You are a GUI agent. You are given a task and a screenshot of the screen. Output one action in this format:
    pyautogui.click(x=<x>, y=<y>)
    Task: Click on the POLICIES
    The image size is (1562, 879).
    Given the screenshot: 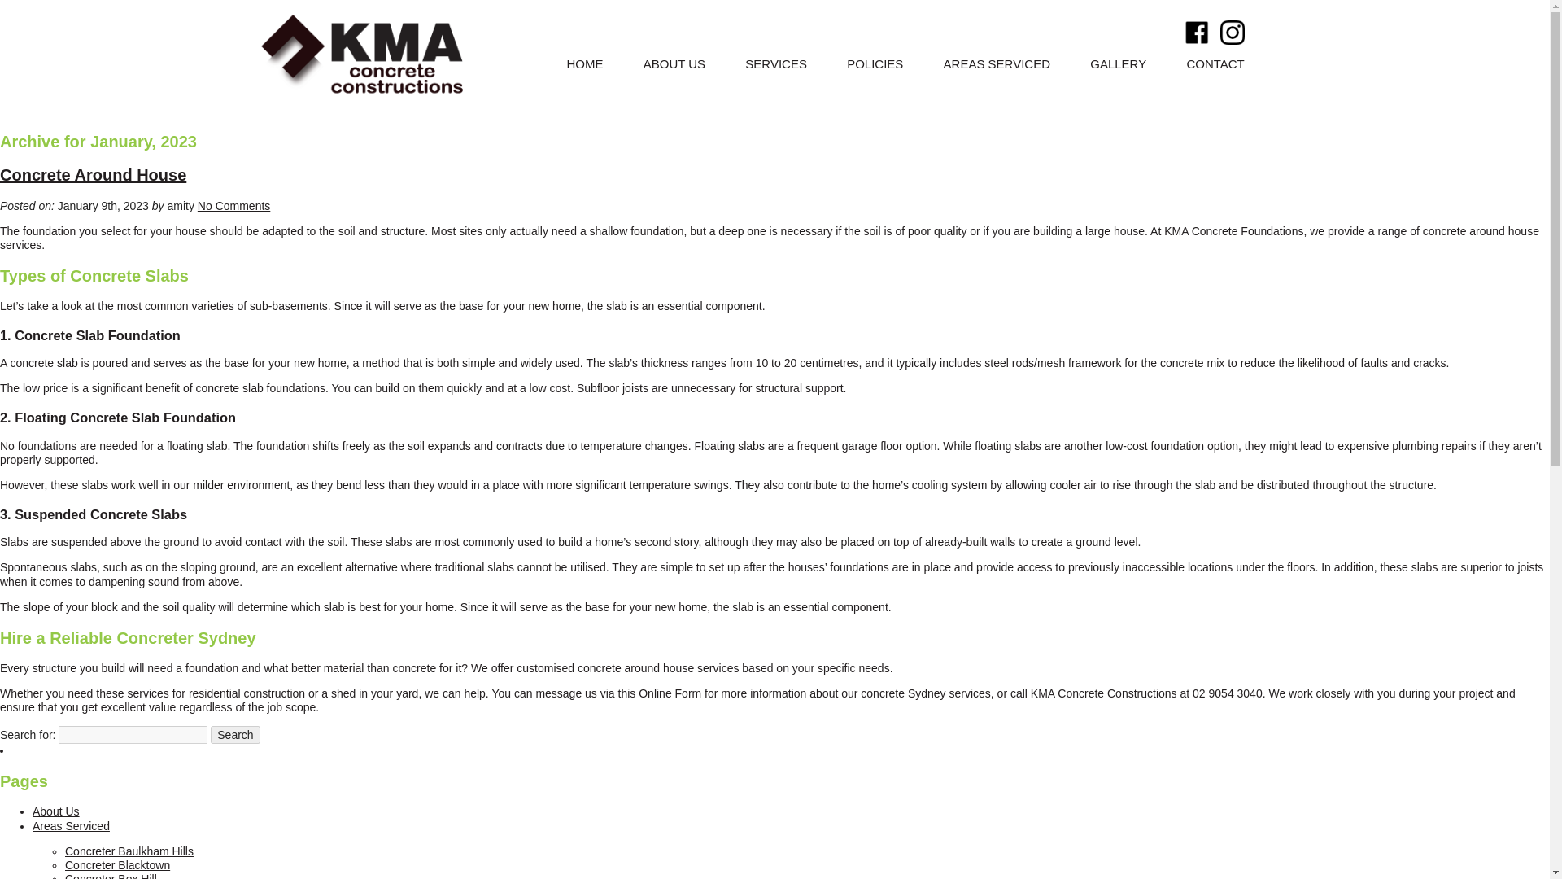 What is the action you would take?
    pyautogui.click(x=874, y=63)
    